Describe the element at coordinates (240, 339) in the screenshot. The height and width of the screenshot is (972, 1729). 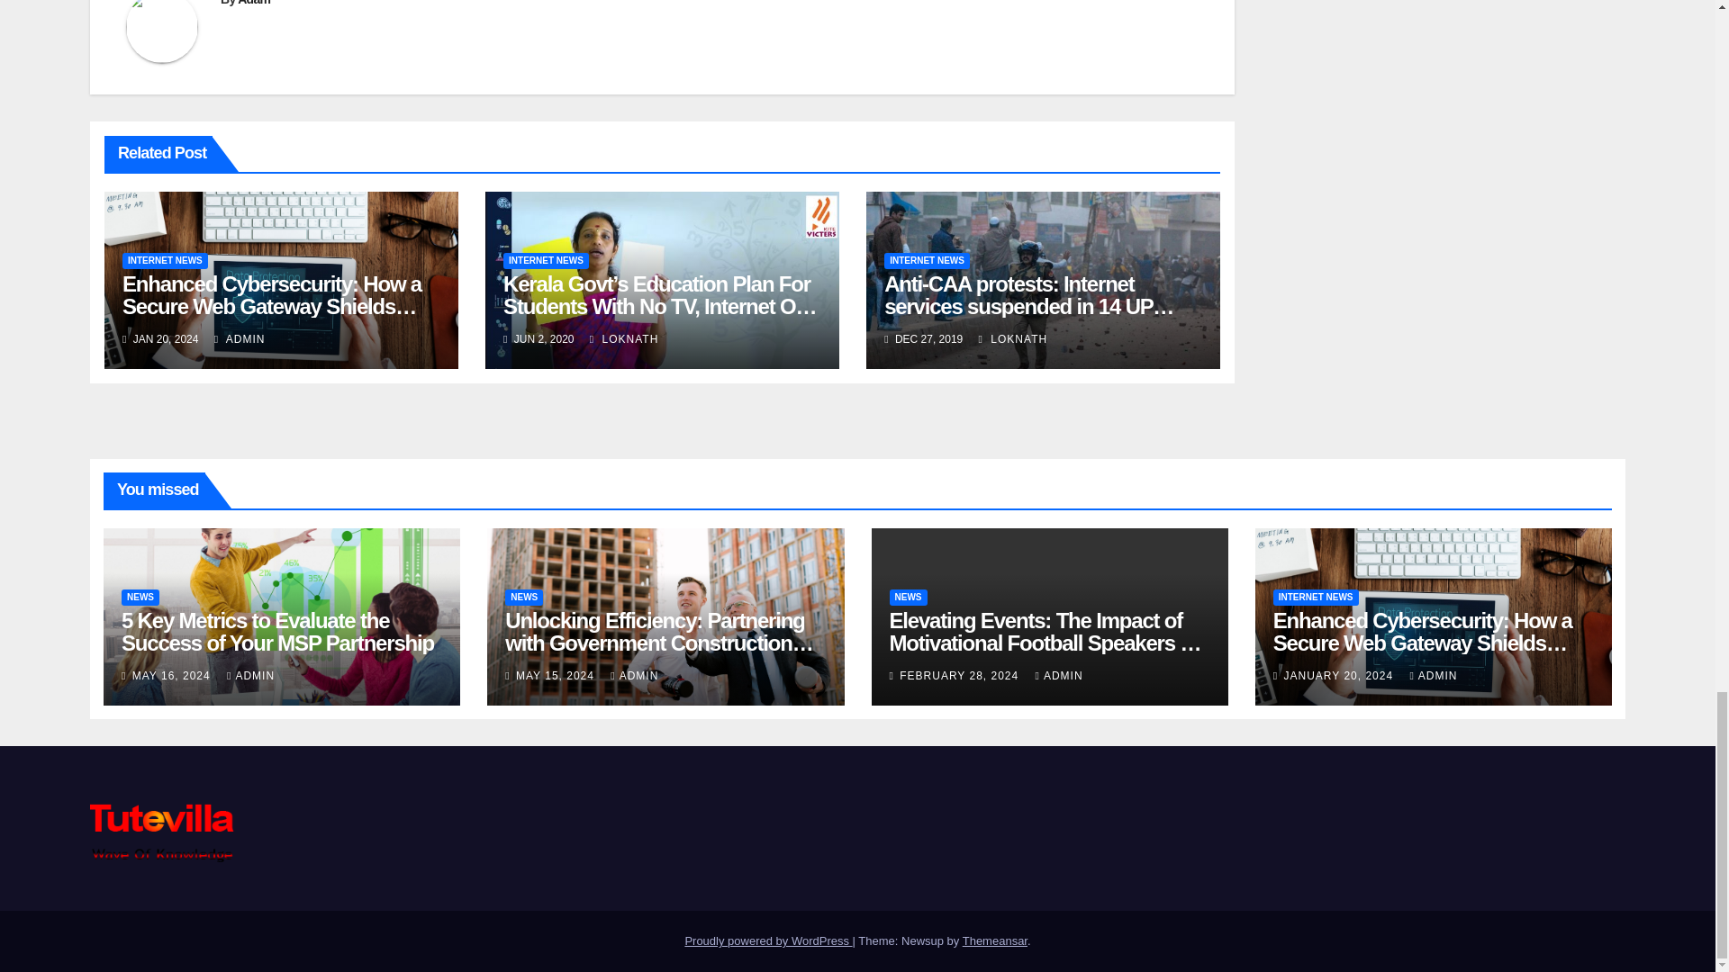
I see `ADMIN` at that location.